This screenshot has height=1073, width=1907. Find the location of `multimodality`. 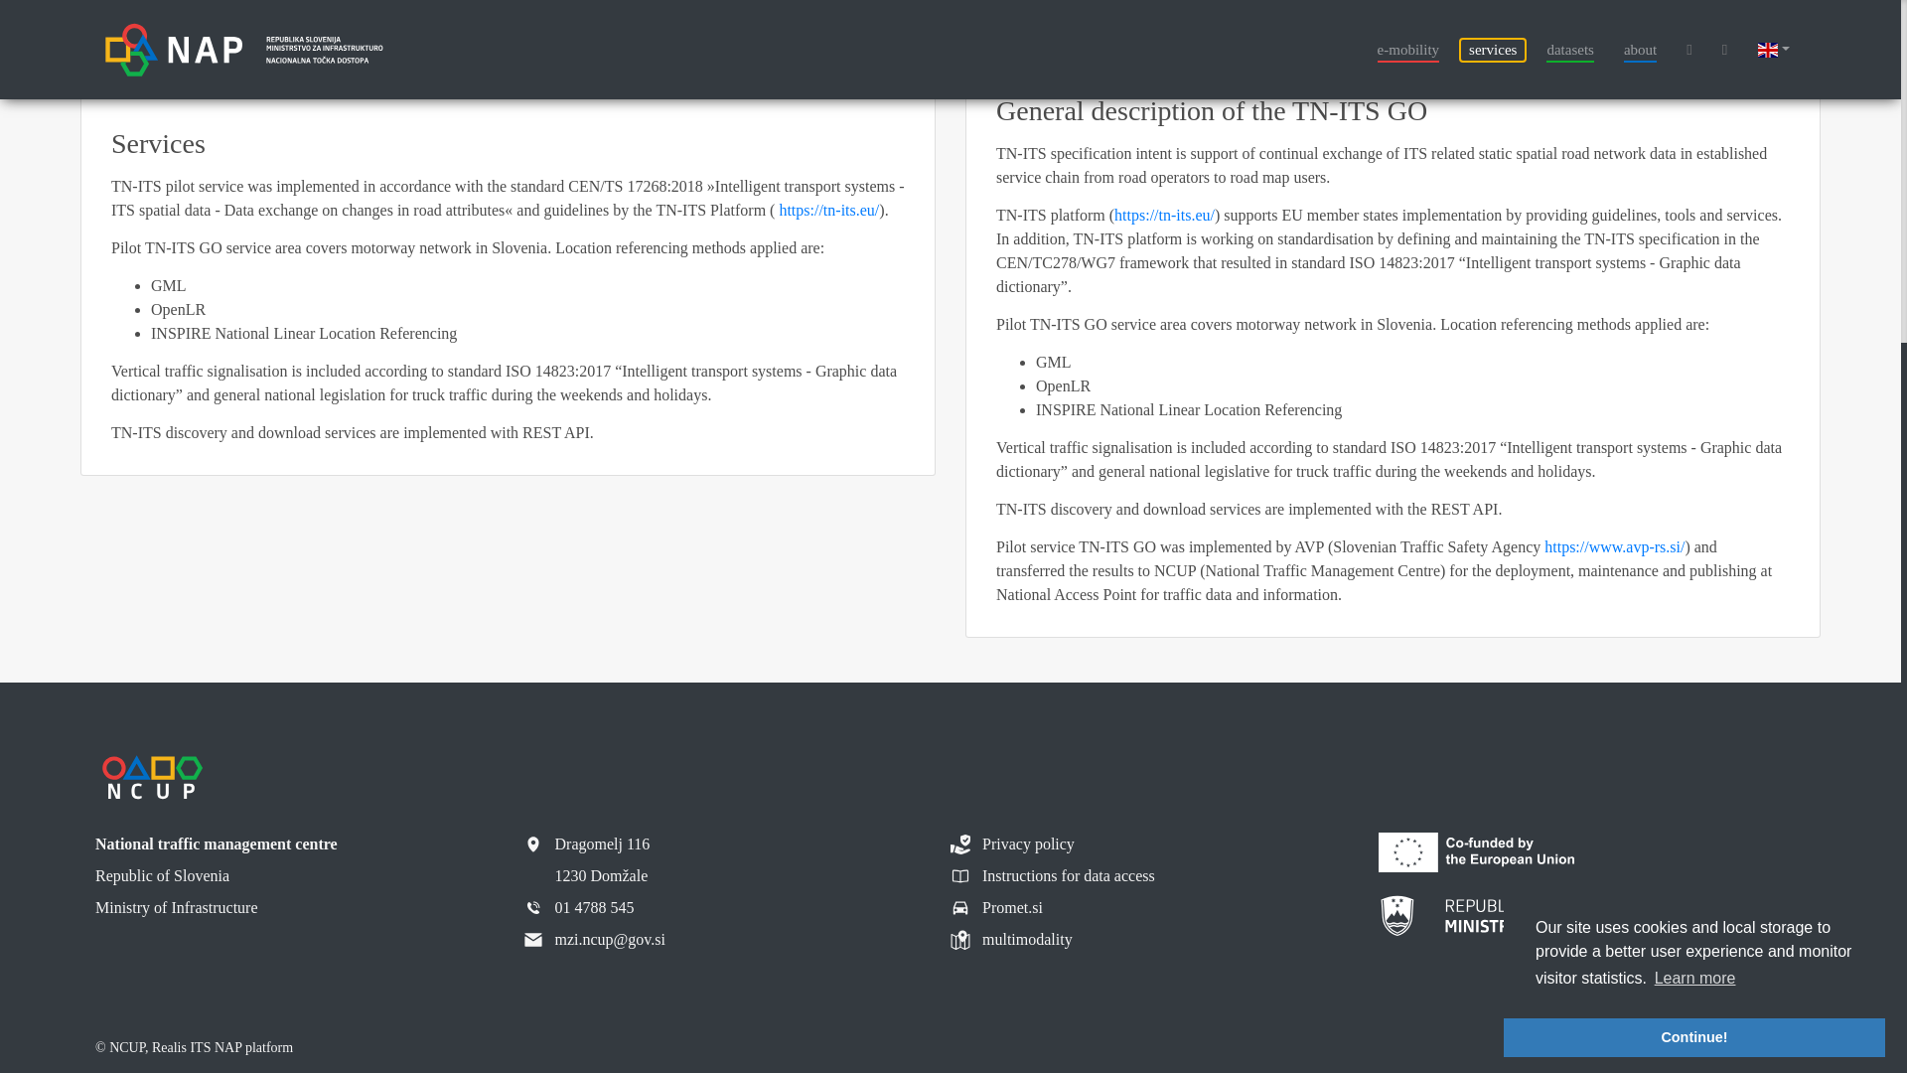

multimodality is located at coordinates (1011, 940).